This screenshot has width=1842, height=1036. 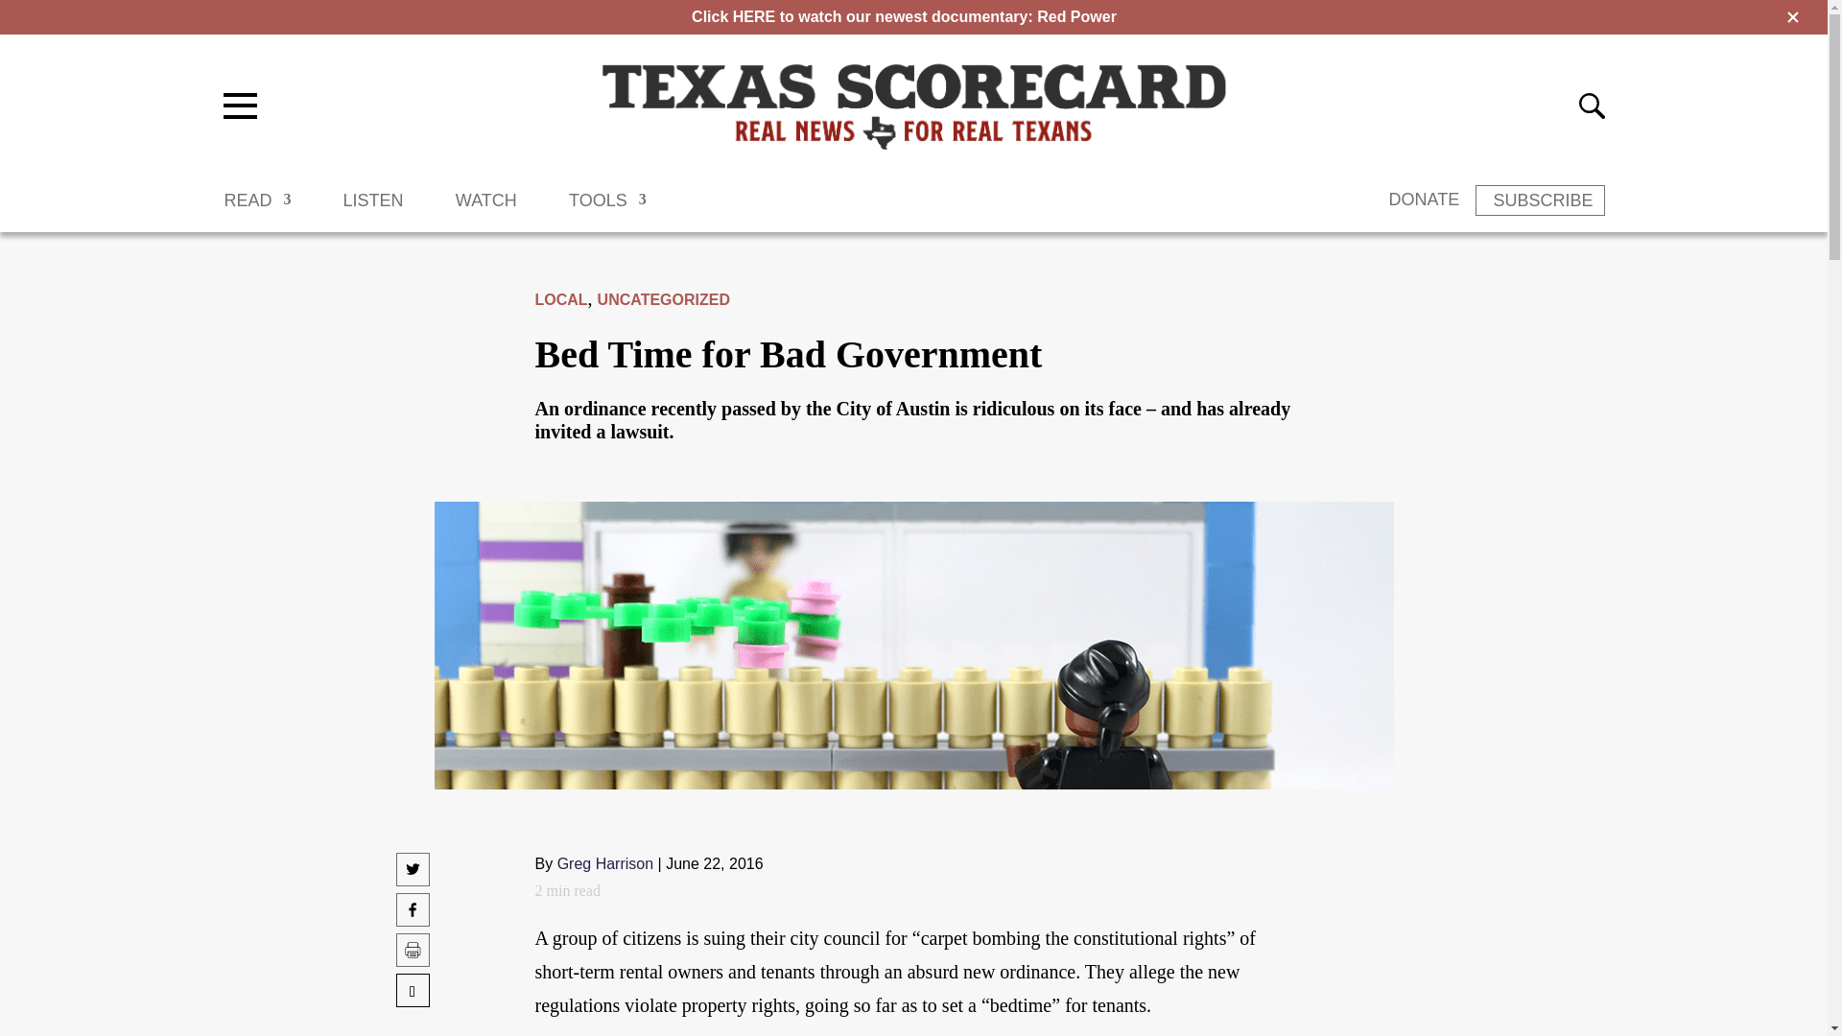 I want to click on TOOLS, so click(x=607, y=209).